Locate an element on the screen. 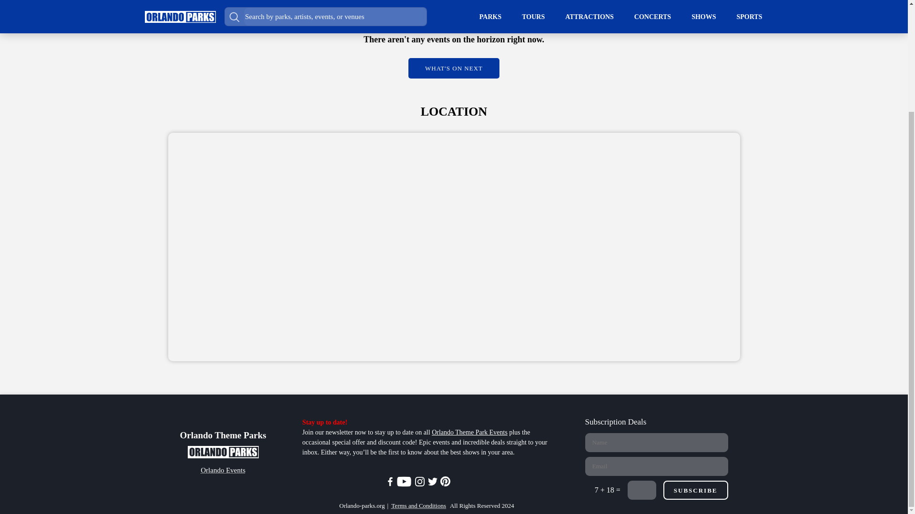 The image size is (915, 514). Orlando Theme Park Events is located at coordinates (470, 432).